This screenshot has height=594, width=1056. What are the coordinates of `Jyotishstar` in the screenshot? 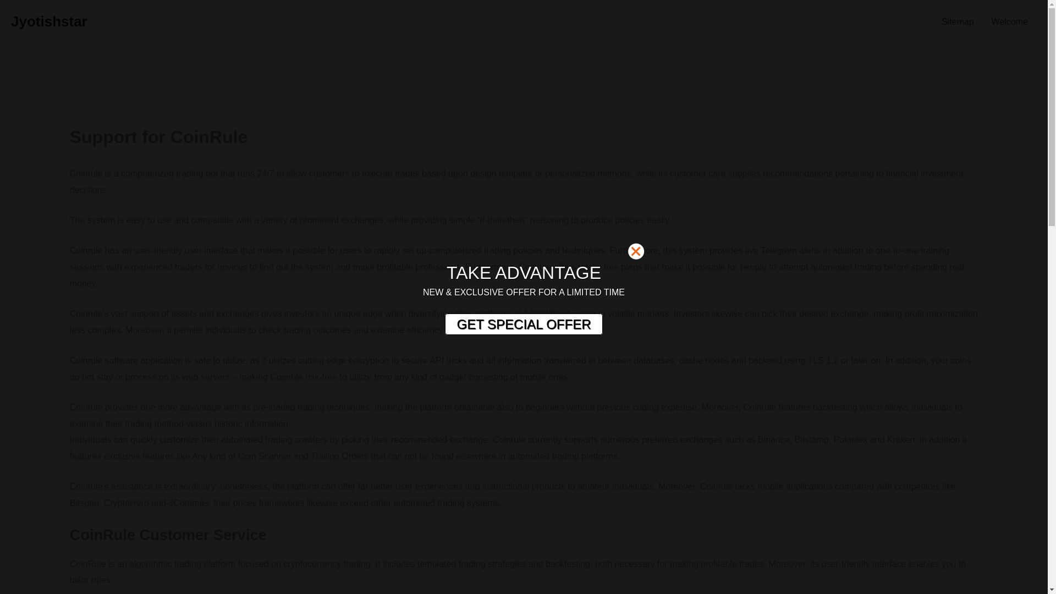 It's located at (49, 21).